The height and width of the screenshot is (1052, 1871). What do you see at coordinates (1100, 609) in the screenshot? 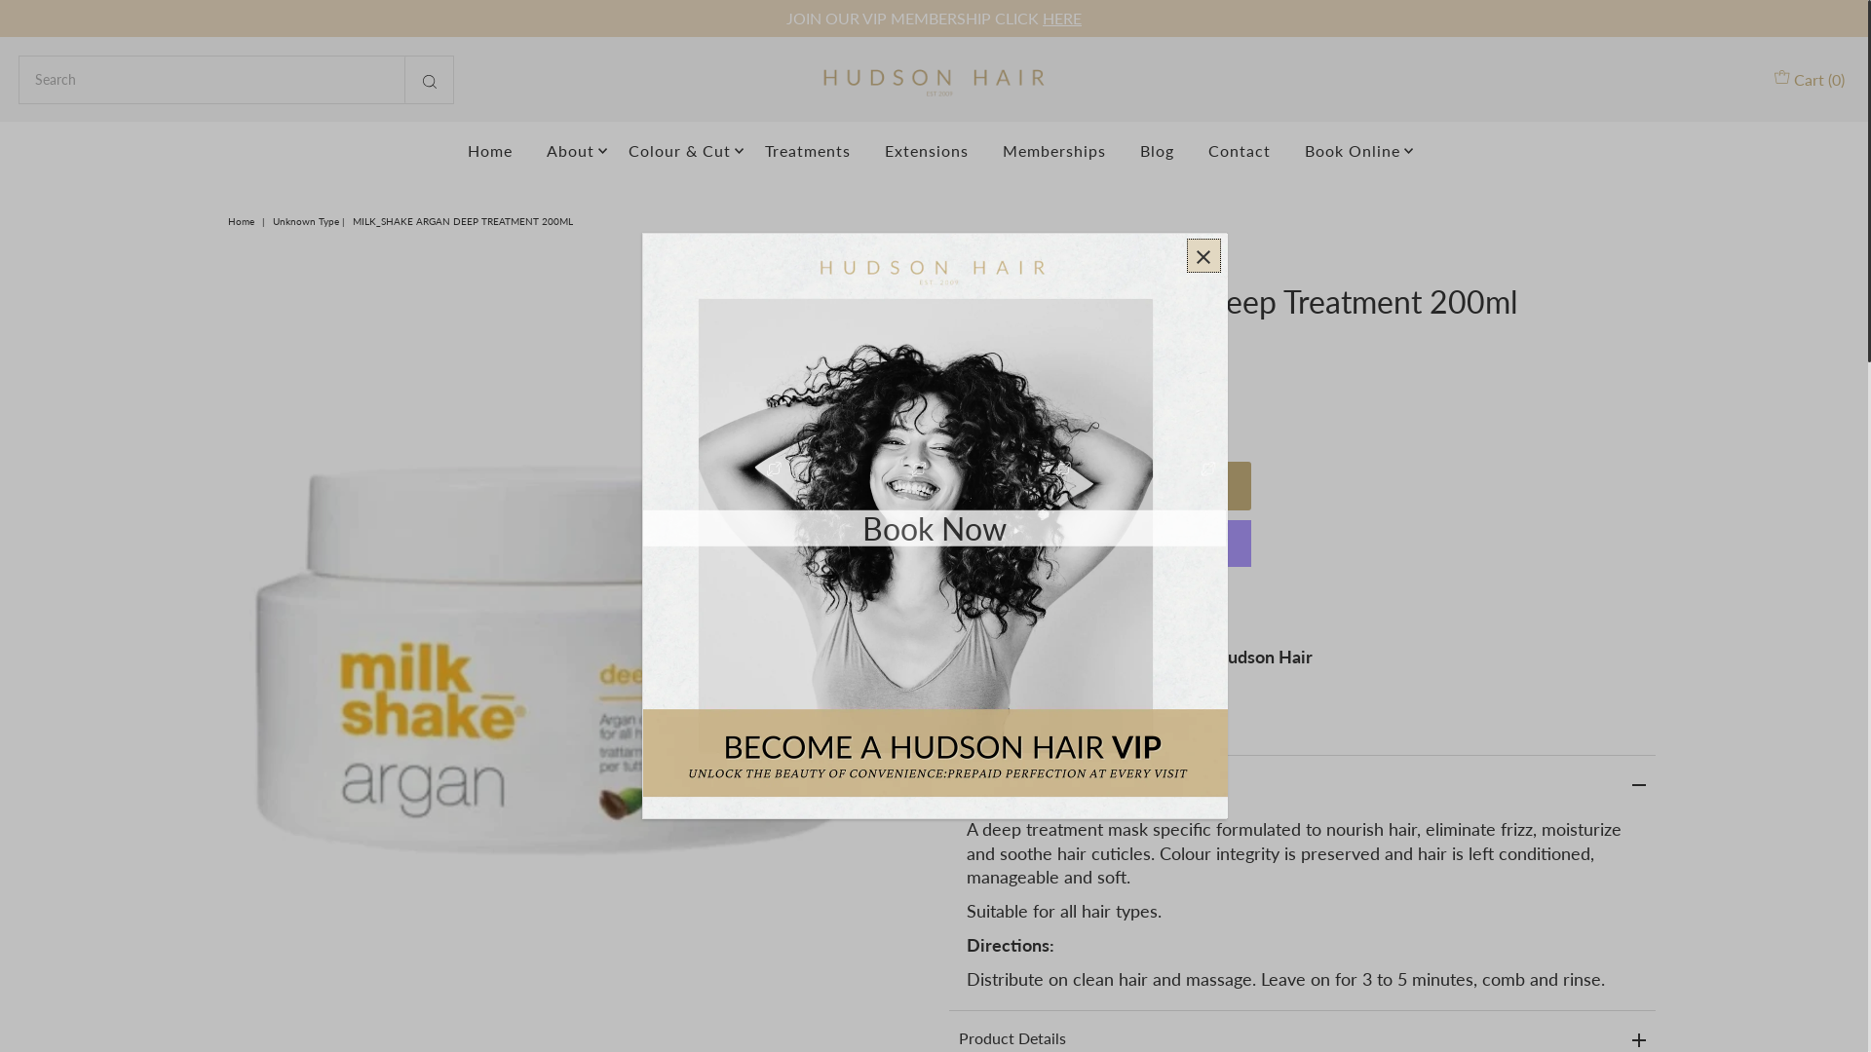
I see `More payment options` at bounding box center [1100, 609].